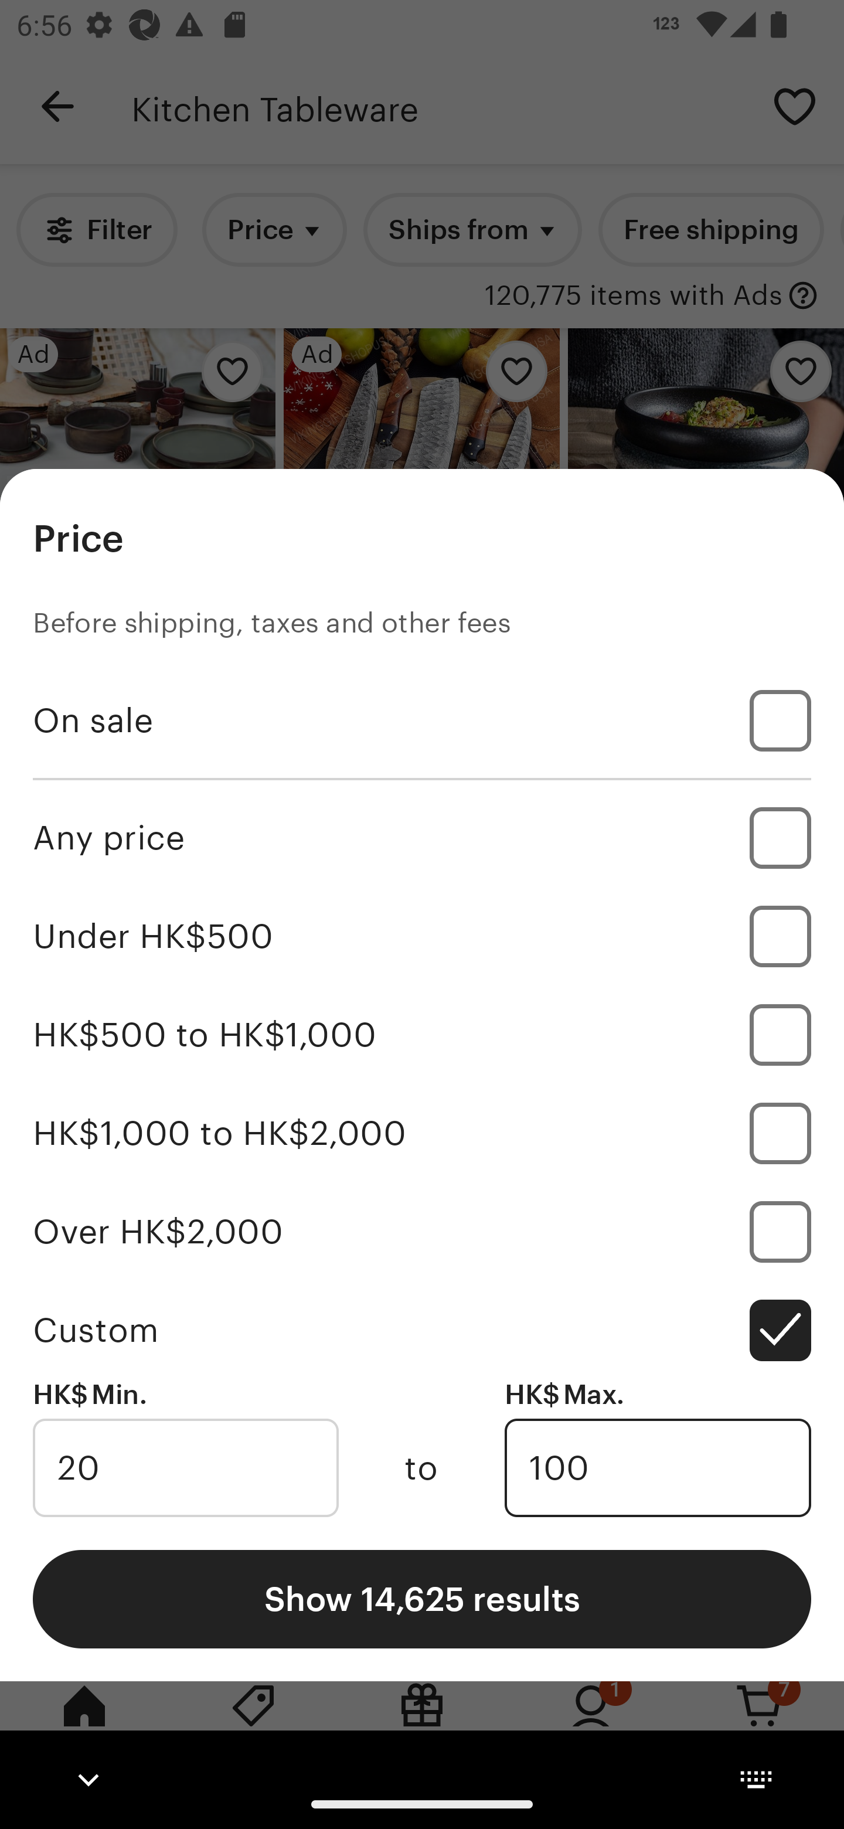 This screenshot has width=844, height=1829. I want to click on Over HK$2,000, so click(422, 1231).